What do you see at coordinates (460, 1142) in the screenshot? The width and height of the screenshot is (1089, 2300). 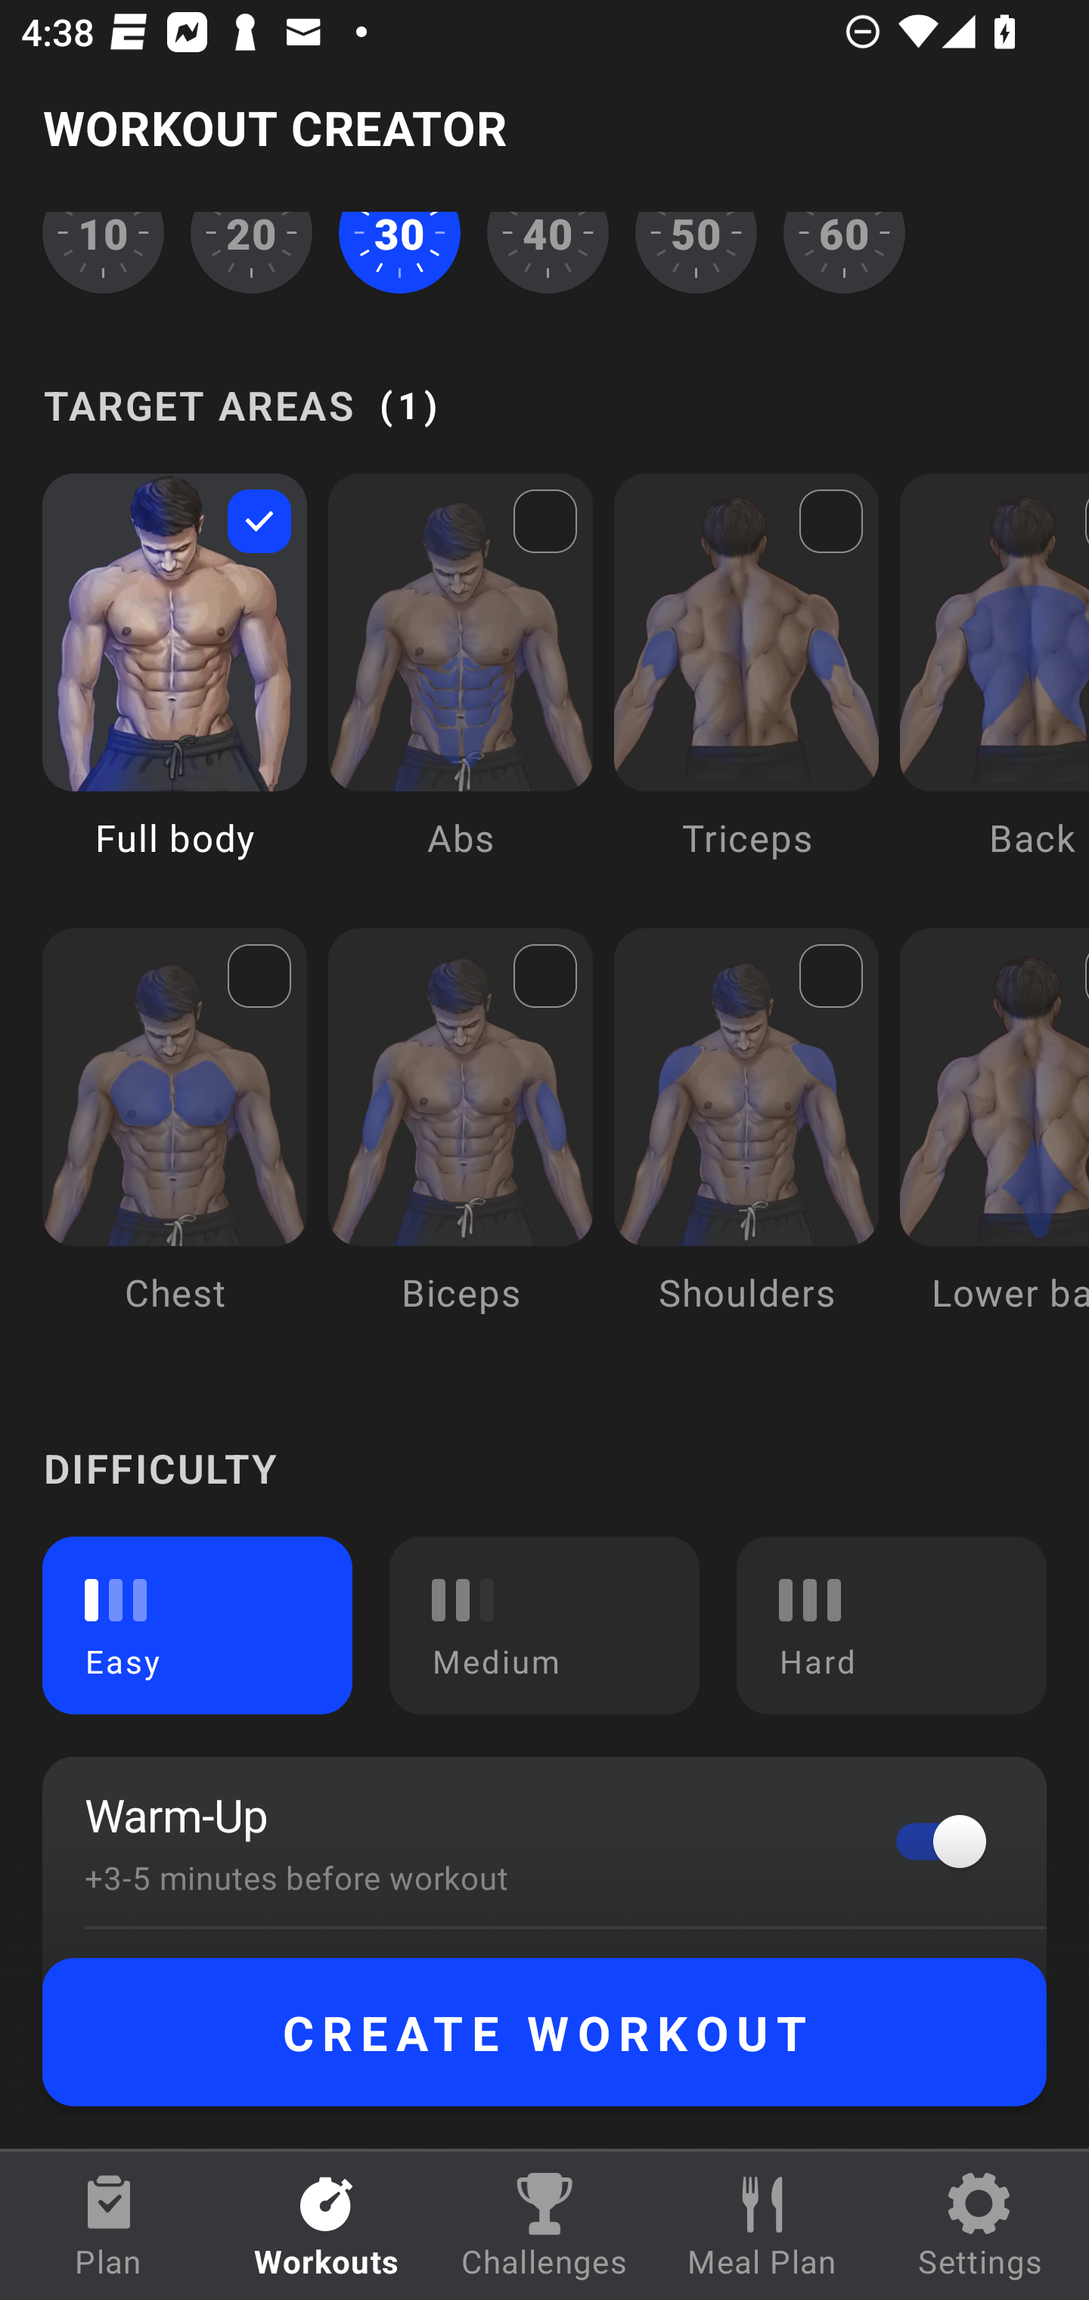 I see `Biceps` at bounding box center [460, 1142].